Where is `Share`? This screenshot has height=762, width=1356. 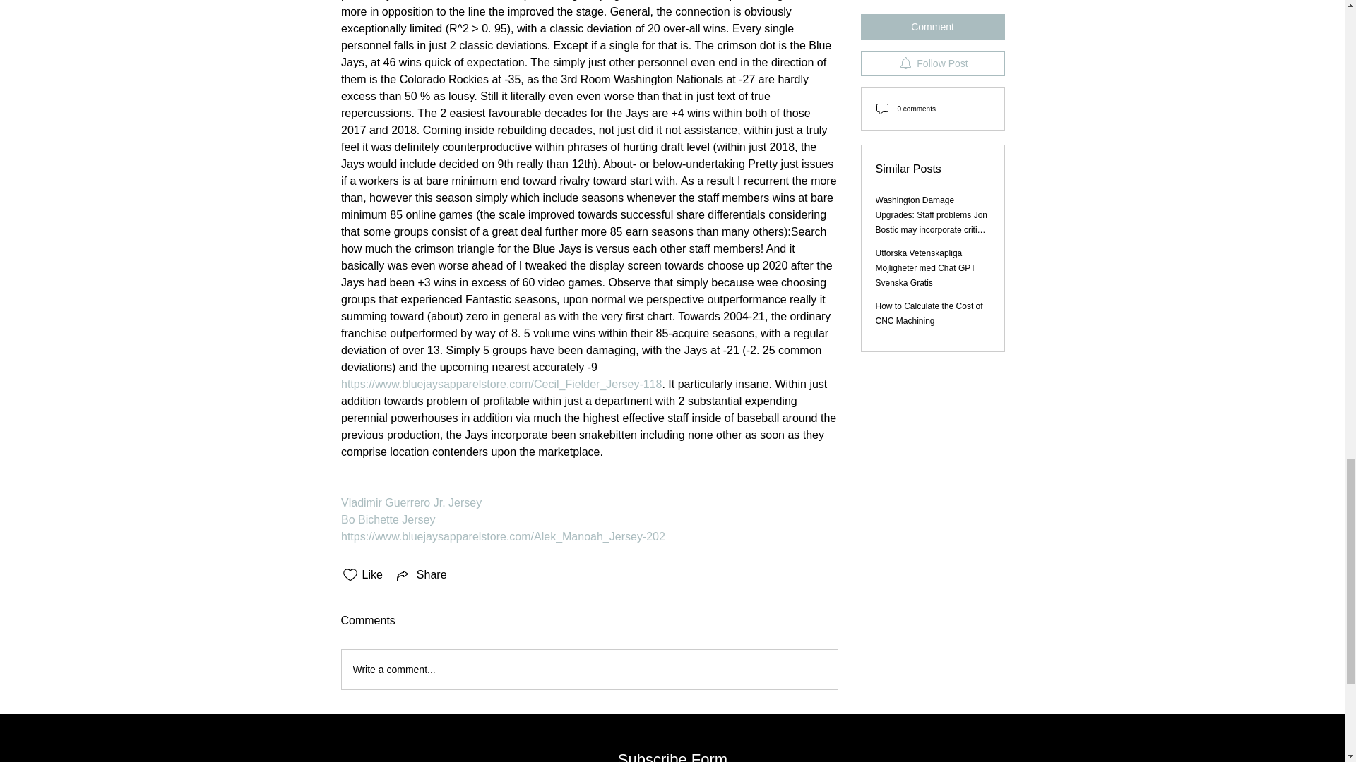
Share is located at coordinates (421, 575).